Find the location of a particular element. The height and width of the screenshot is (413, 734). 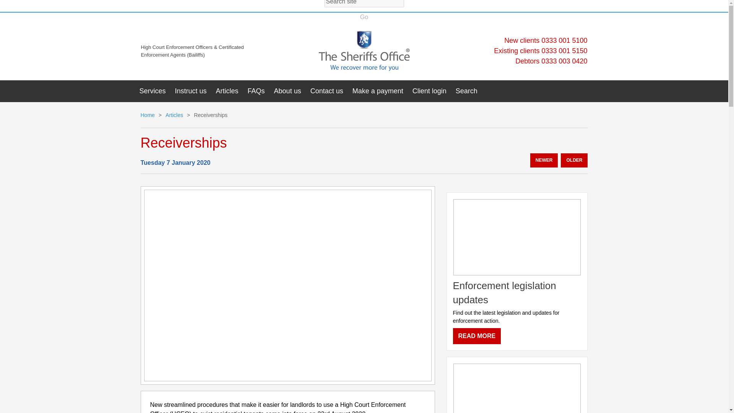

About us is located at coordinates (287, 91).